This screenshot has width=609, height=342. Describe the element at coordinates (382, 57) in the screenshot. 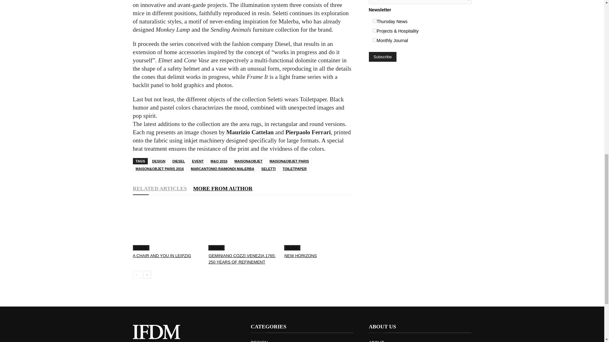

I see `Subscribe` at that location.